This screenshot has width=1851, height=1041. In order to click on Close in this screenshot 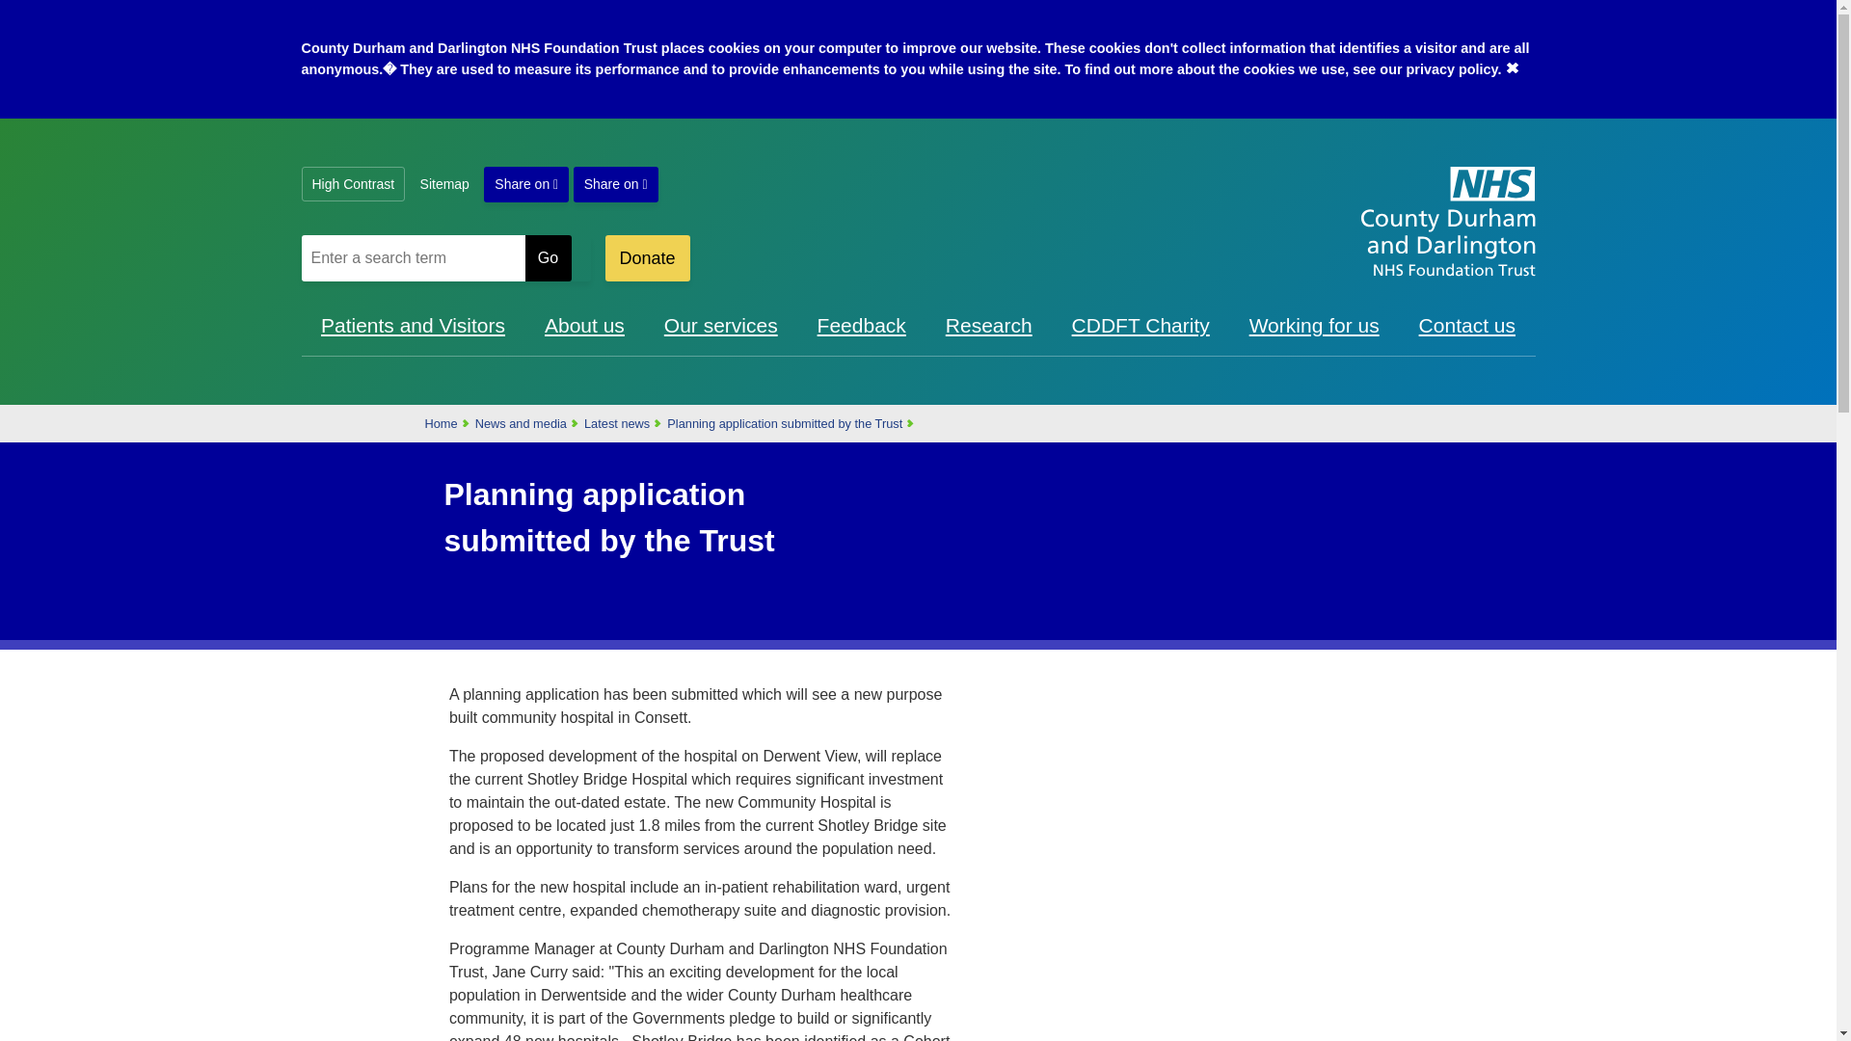, I will do `click(1512, 67)`.